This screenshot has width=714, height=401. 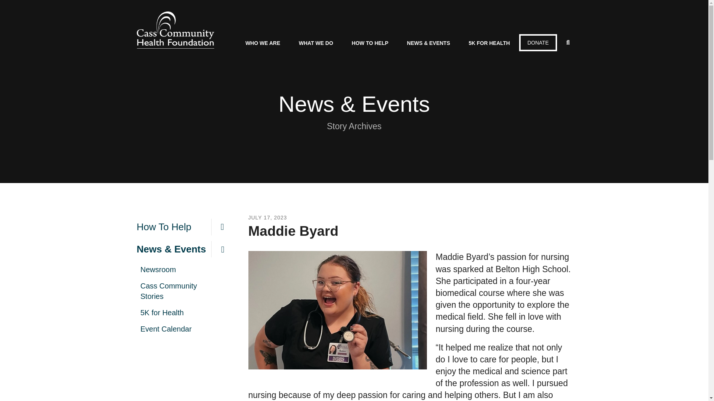 What do you see at coordinates (370, 44) in the screenshot?
I see `HOW TO HELP` at bounding box center [370, 44].